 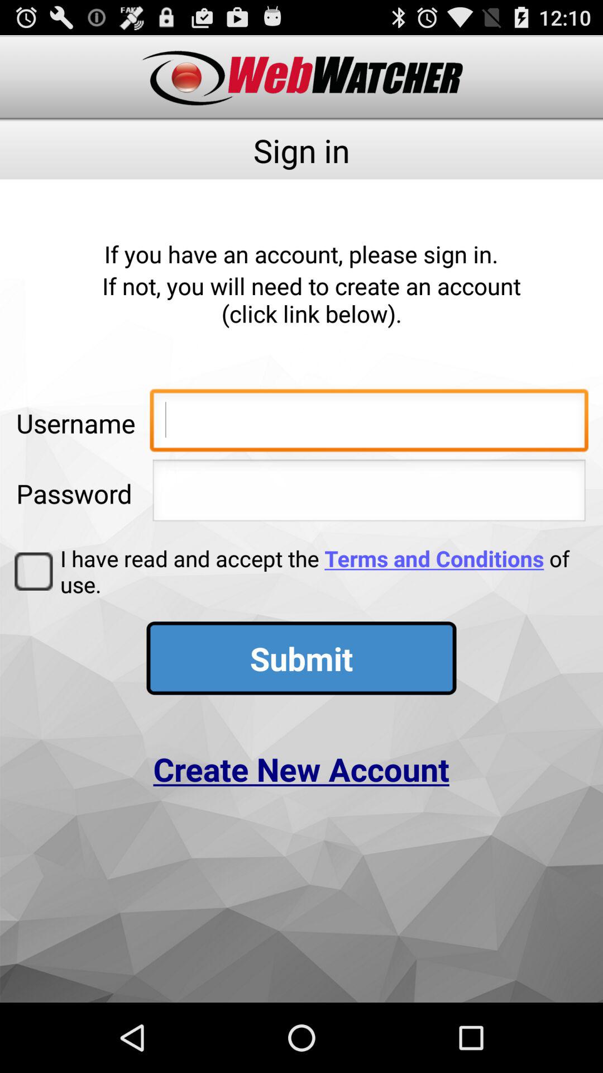 I want to click on choose item below password app, so click(x=33, y=571).